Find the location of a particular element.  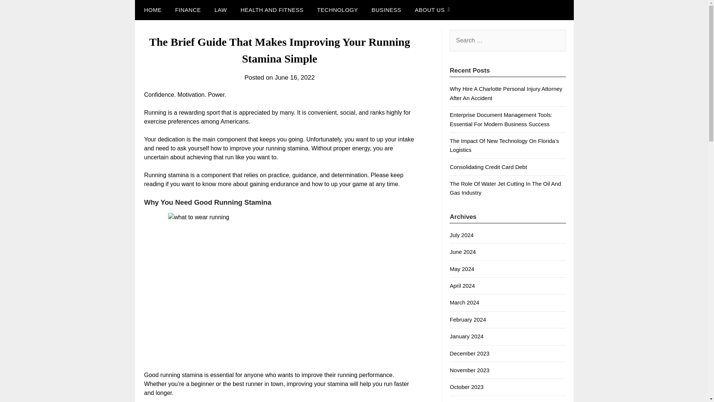

BUSINESS is located at coordinates (386, 10).